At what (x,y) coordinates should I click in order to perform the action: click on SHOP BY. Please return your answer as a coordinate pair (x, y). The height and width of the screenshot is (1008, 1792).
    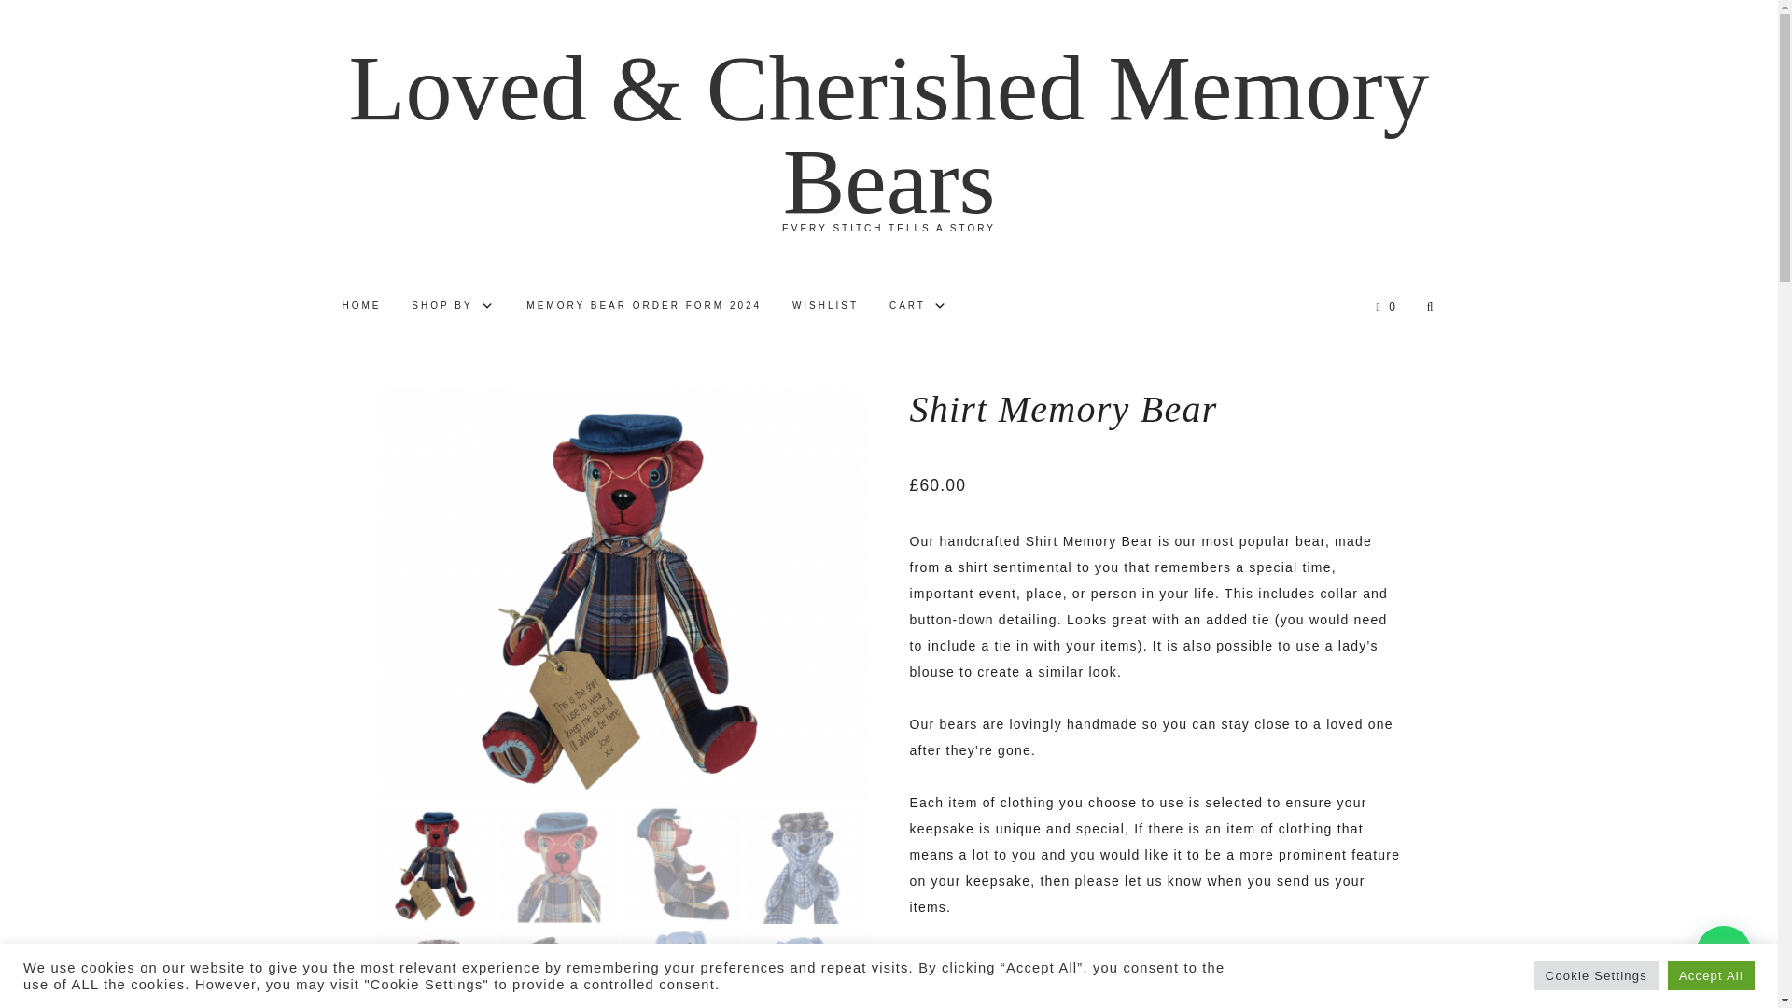
    Looking at the image, I should click on (454, 306).